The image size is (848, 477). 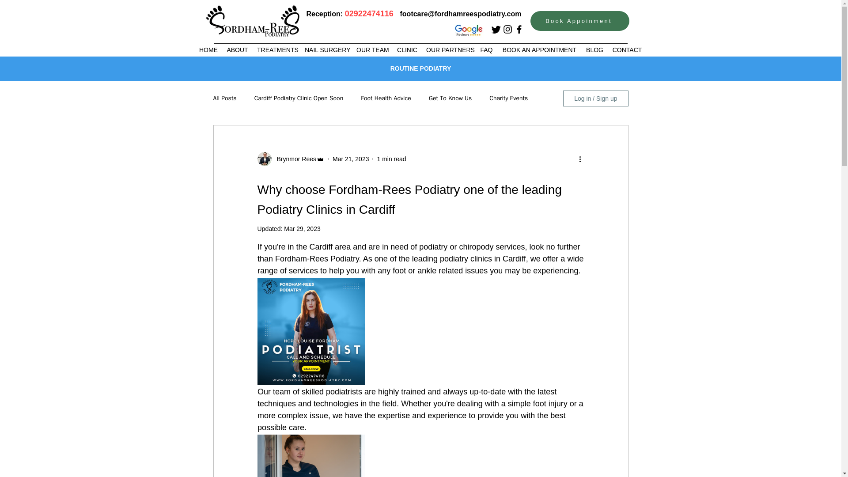 I want to click on All Posts, so click(x=224, y=98).